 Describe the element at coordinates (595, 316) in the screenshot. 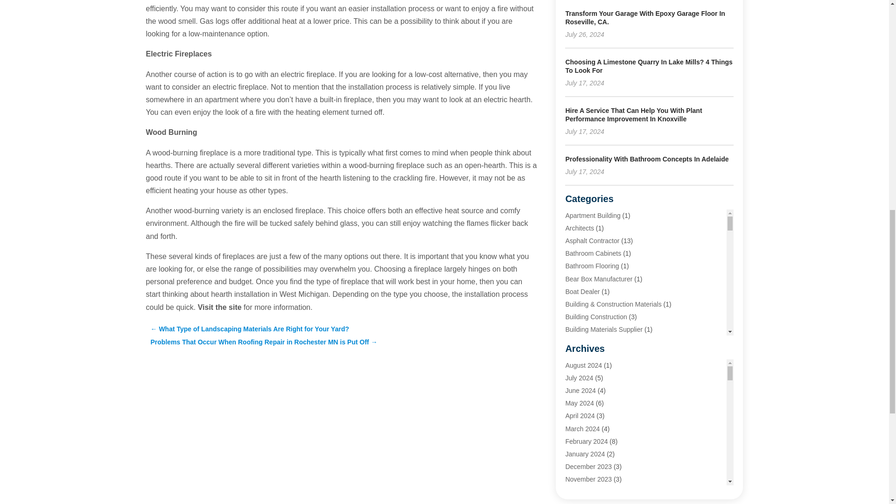

I see `Building Construction` at that location.